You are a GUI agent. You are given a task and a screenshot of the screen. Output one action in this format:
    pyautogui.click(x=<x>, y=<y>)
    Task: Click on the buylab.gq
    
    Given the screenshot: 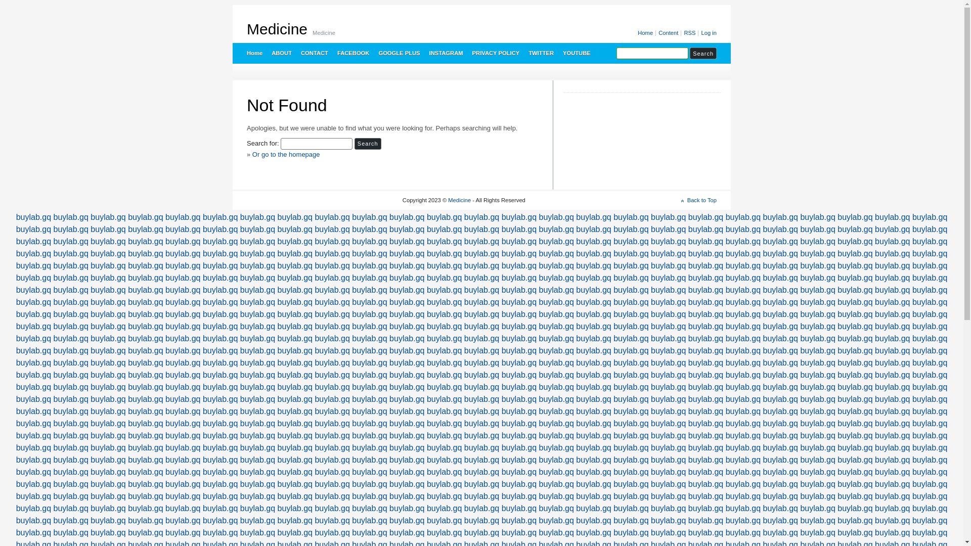 What is the action you would take?
    pyautogui.click(x=556, y=290)
    